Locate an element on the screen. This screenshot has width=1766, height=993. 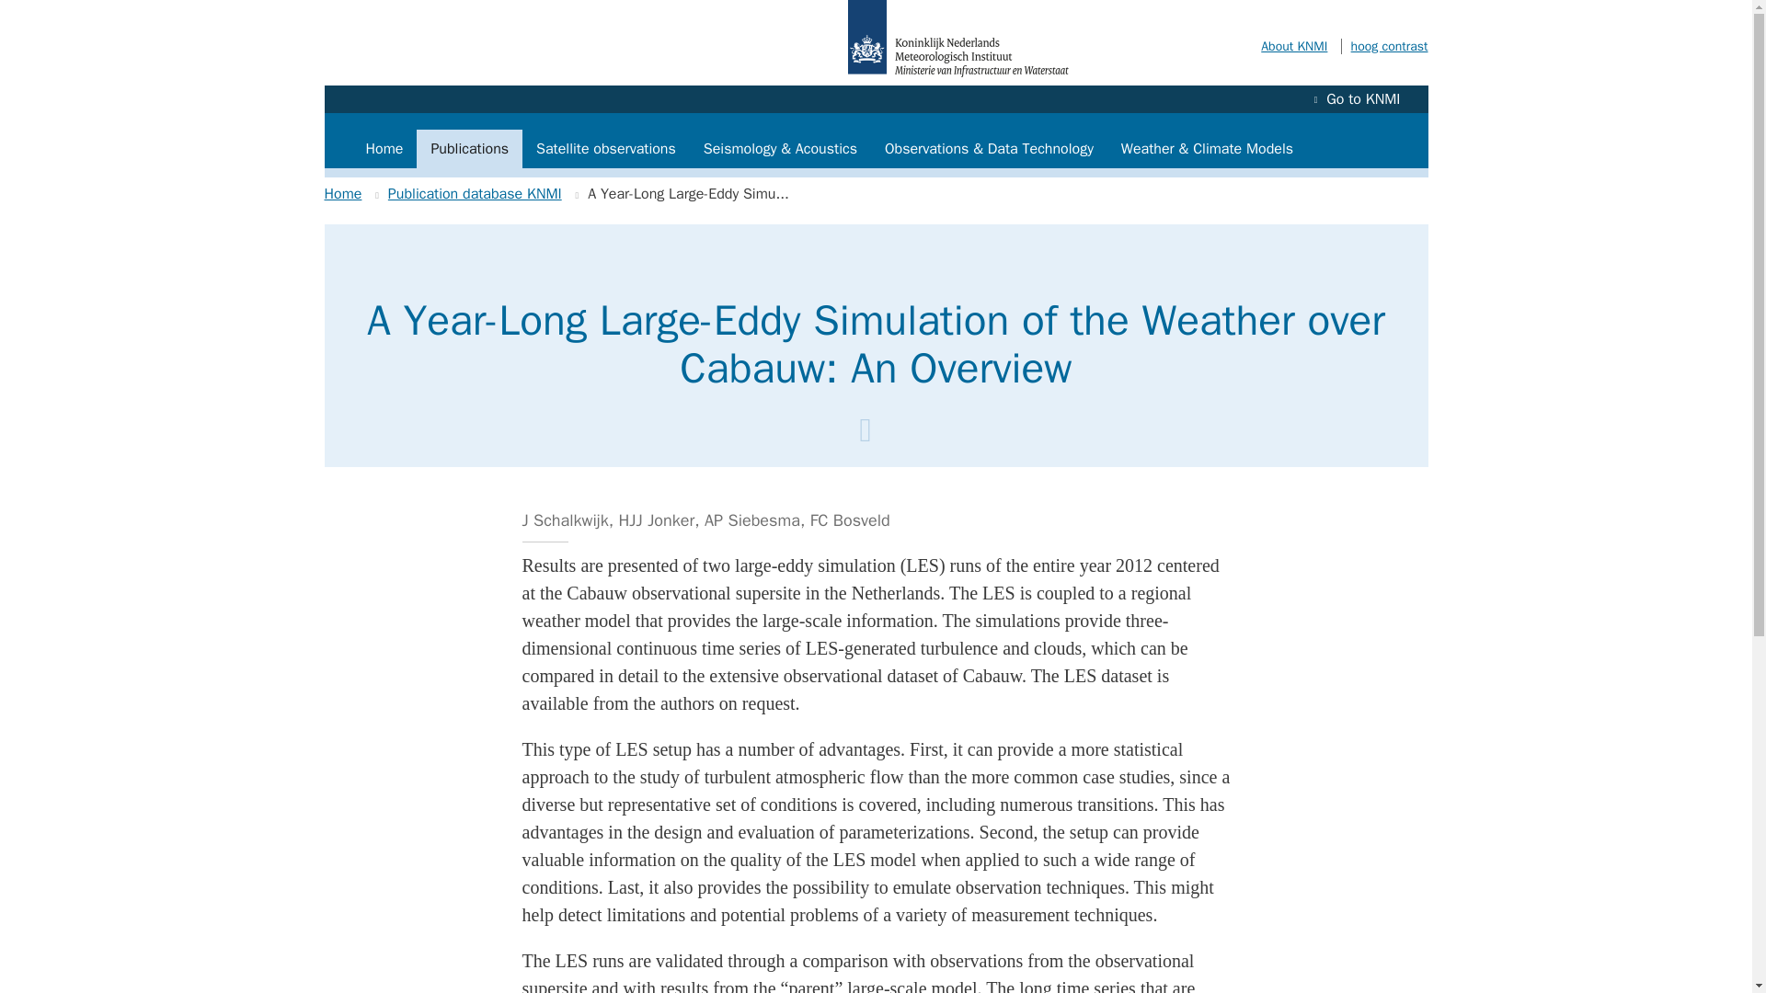
About KNMI is located at coordinates (1293, 46).